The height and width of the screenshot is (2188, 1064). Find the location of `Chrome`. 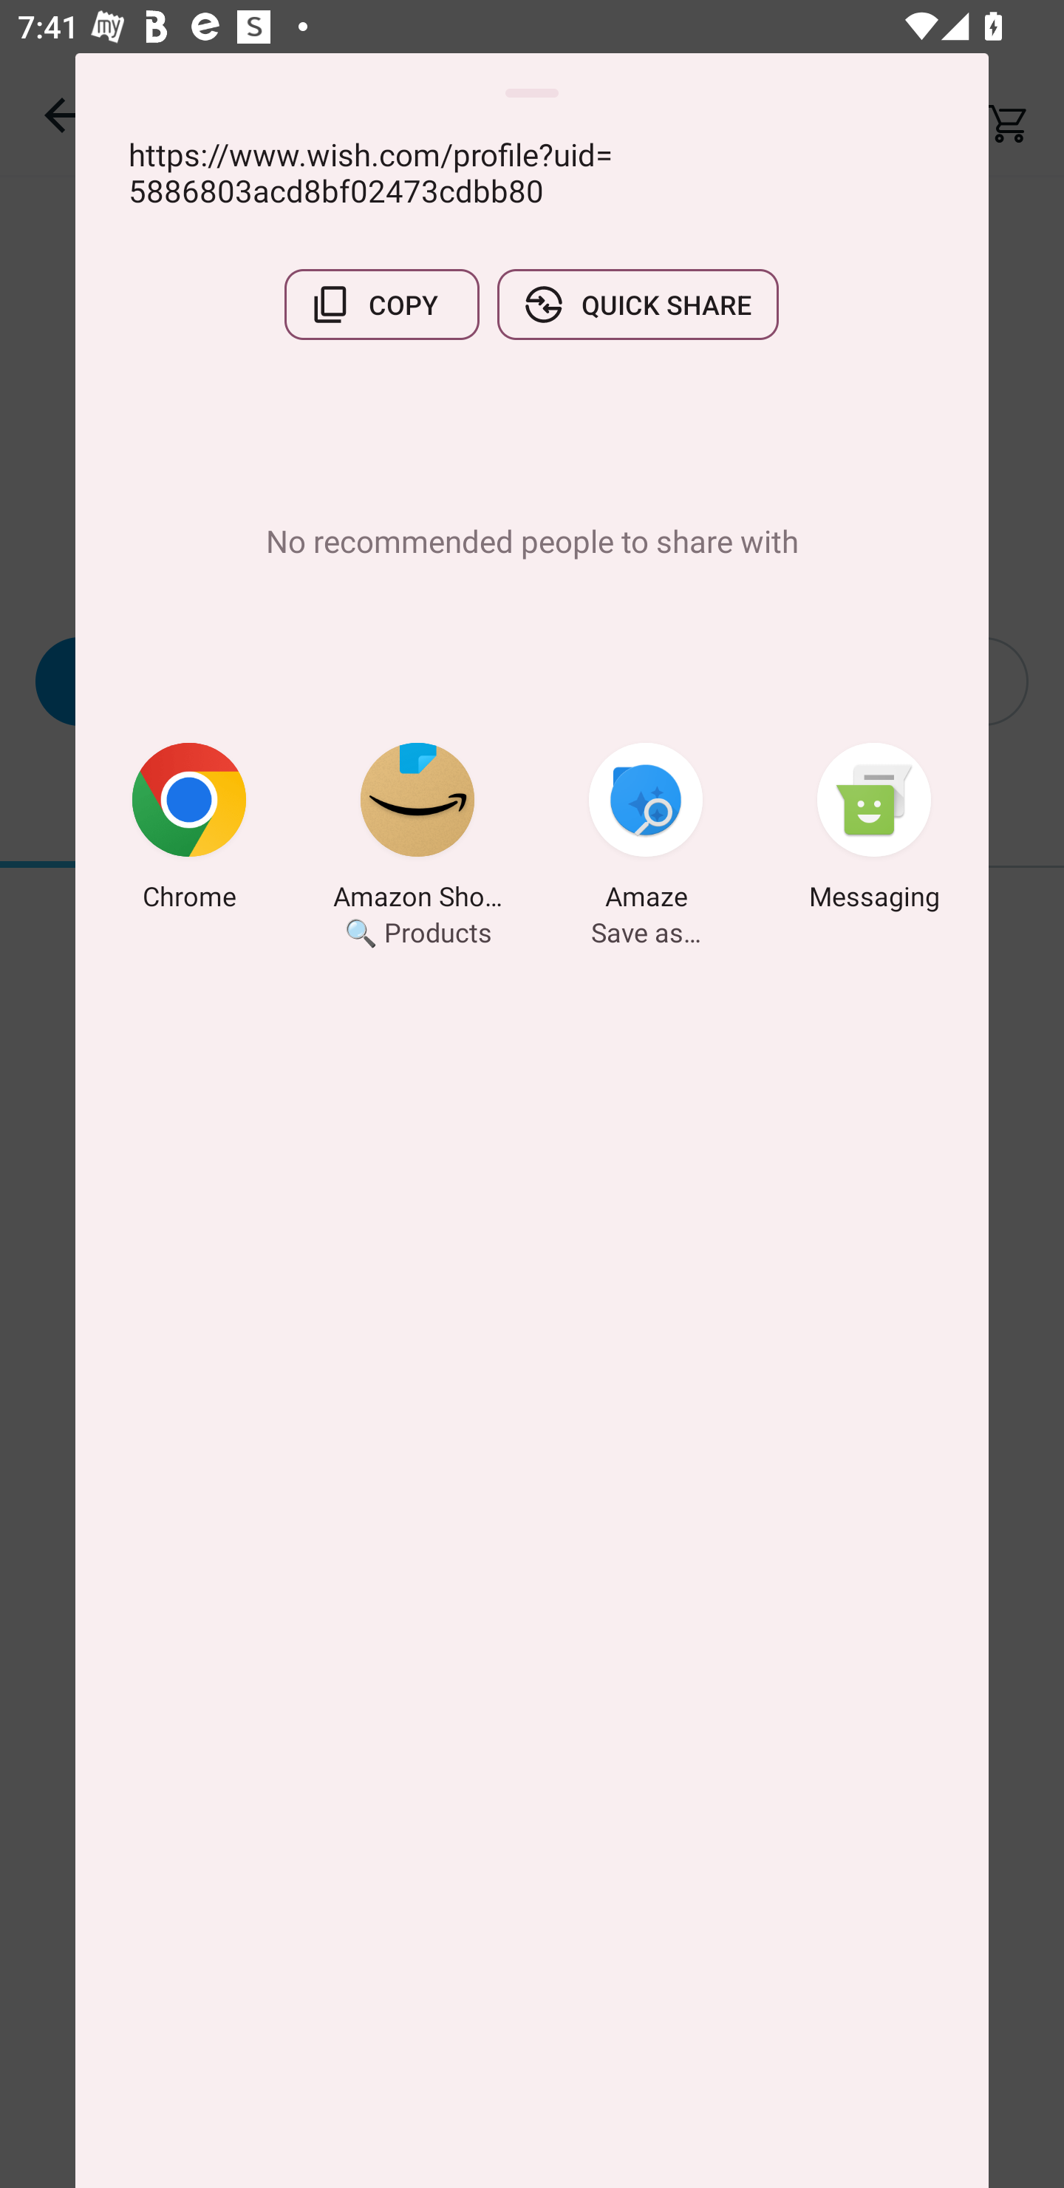

Chrome is located at coordinates (189, 830).